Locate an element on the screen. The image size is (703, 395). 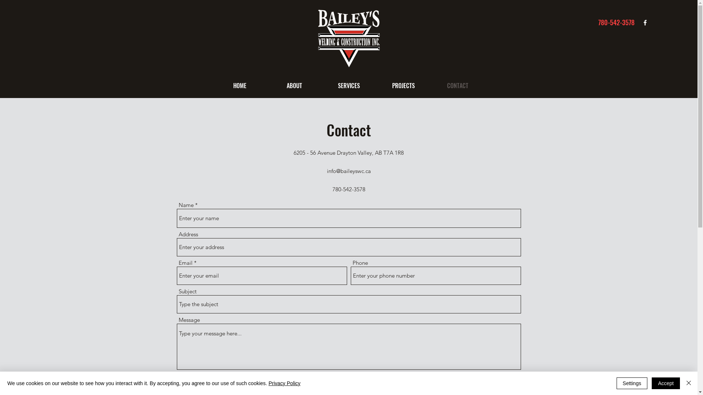
HOME is located at coordinates (239, 86).